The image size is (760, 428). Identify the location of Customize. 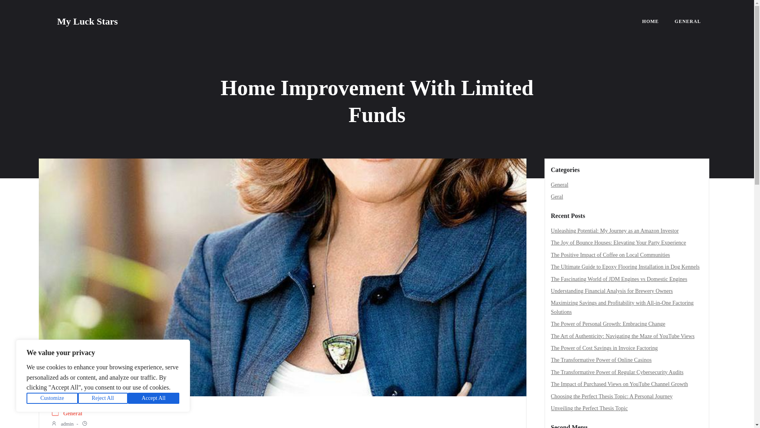
(52, 398).